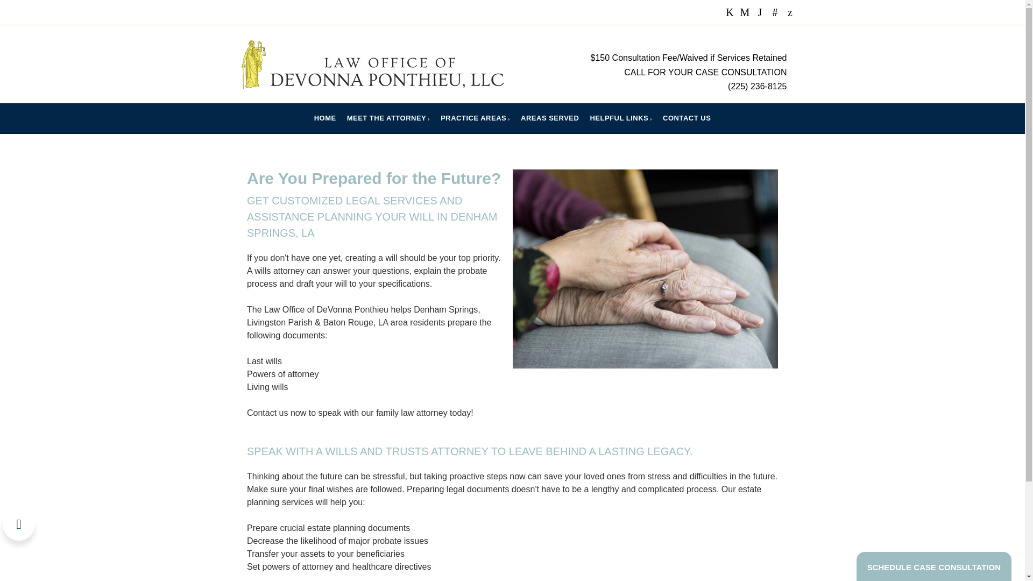 Image resolution: width=1033 pixels, height=581 pixels. What do you see at coordinates (775, 12) in the screenshot?
I see `Lawyers of Distinction` at bounding box center [775, 12].